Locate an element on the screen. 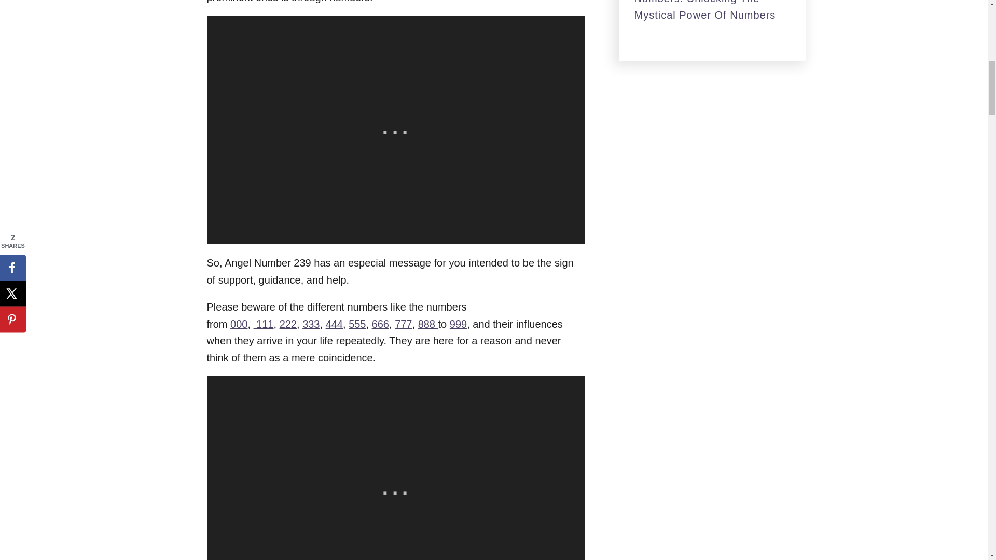 This screenshot has width=996, height=560. 666 is located at coordinates (380, 324).